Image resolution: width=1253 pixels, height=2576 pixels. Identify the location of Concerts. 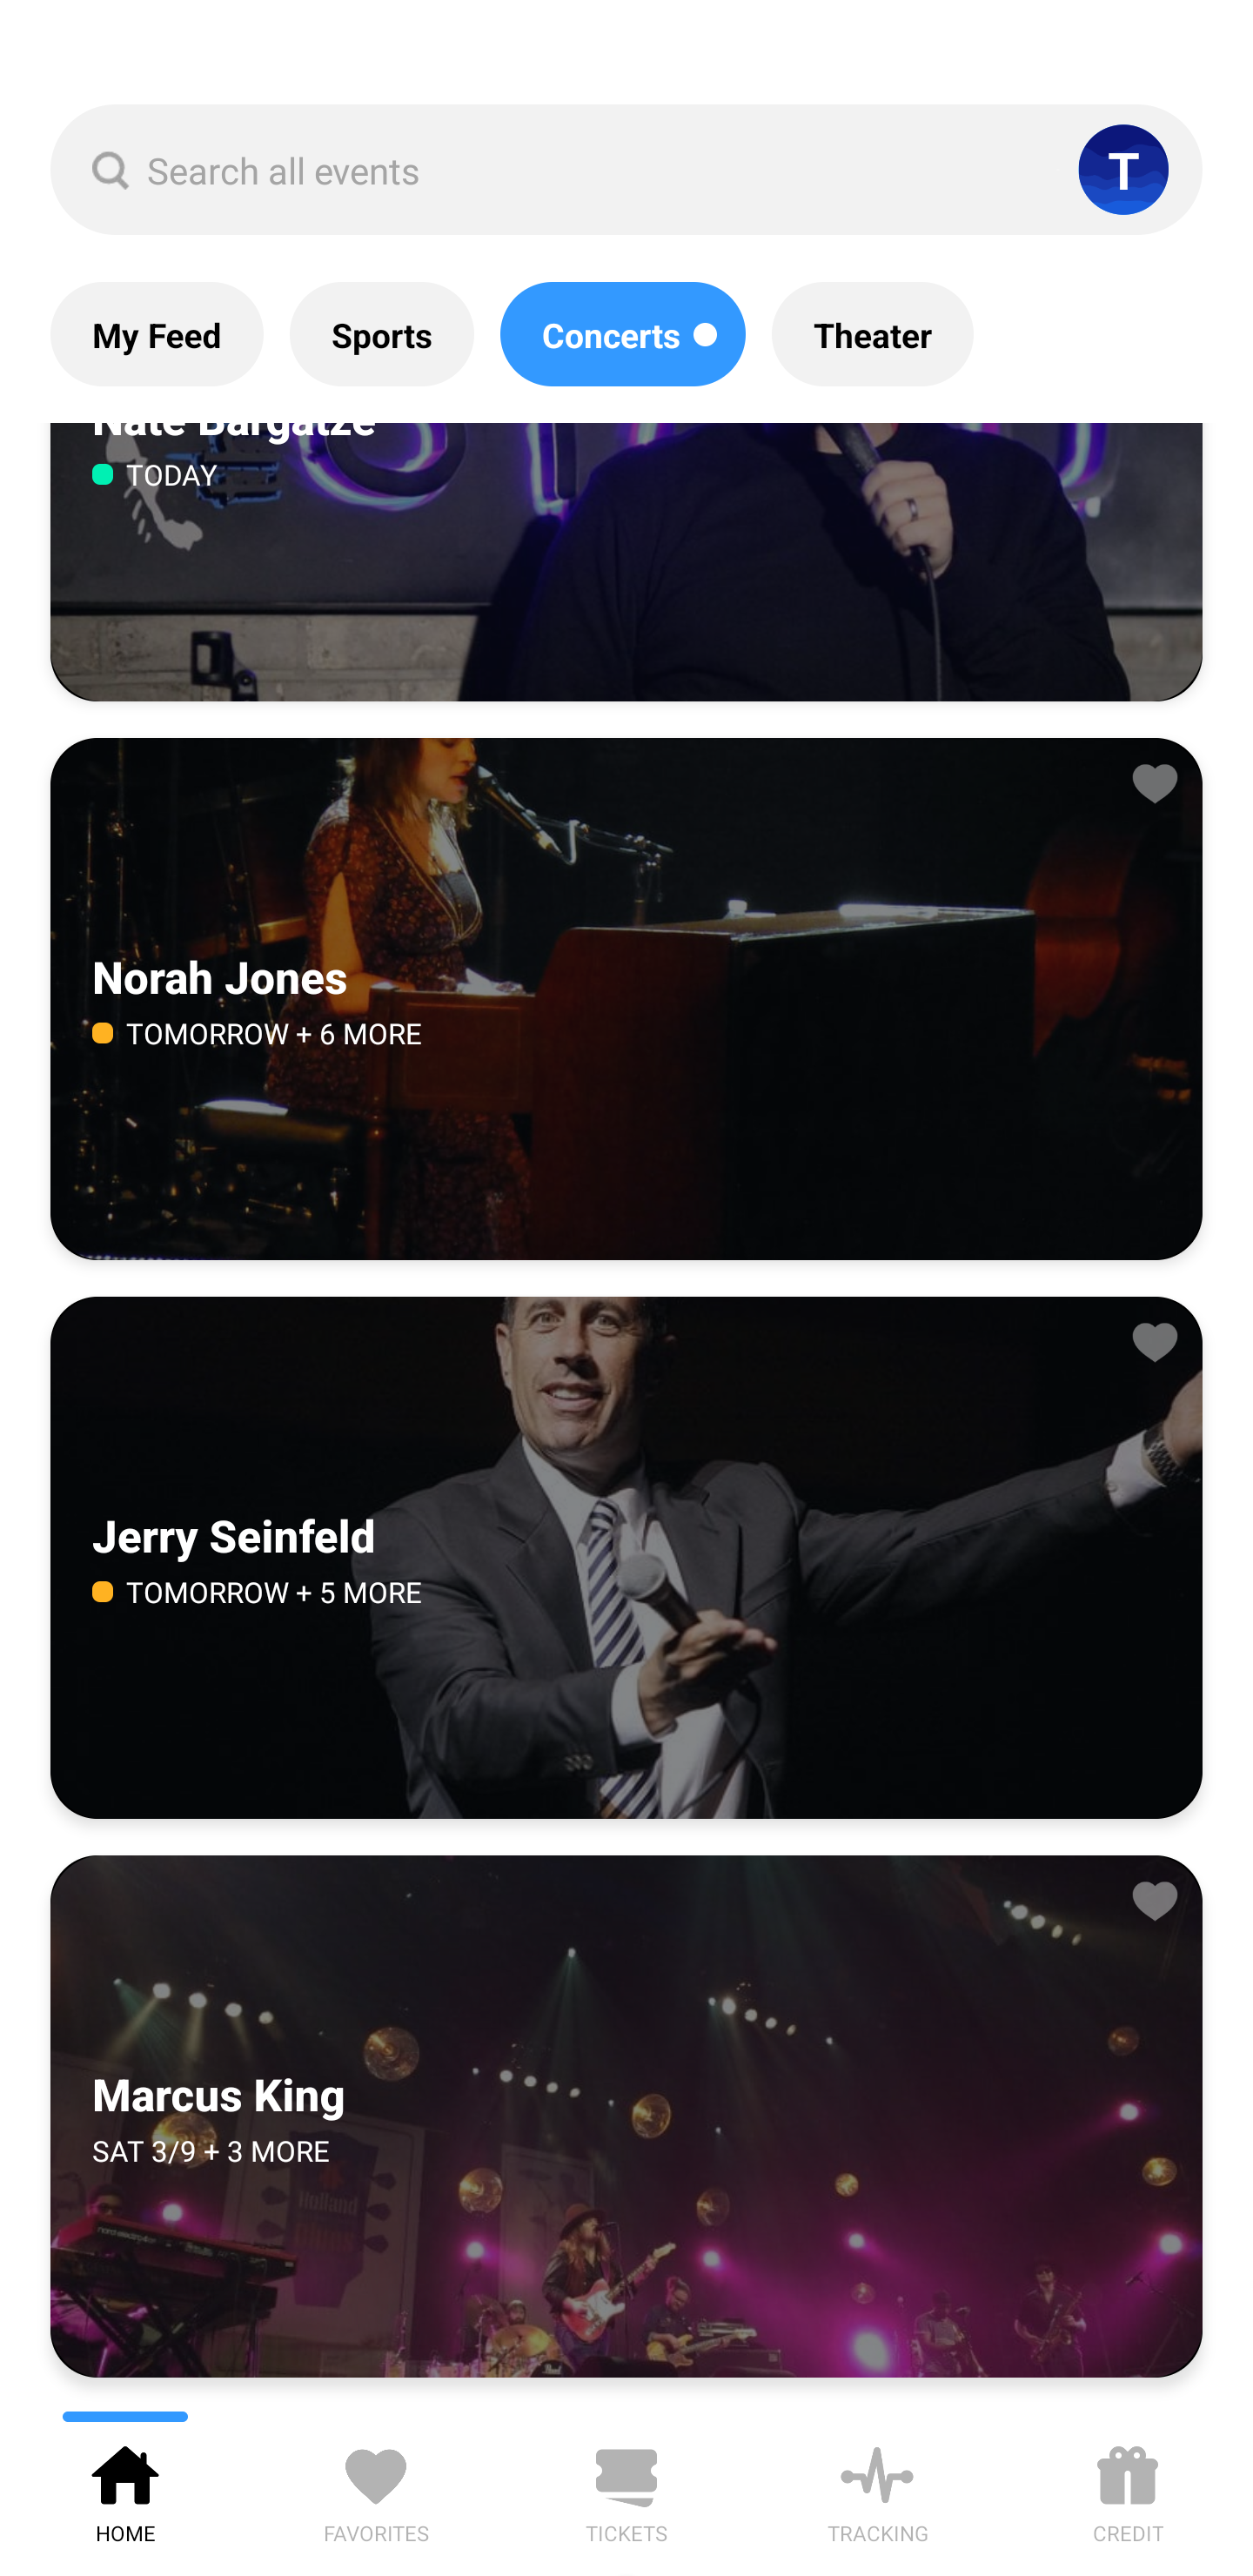
(622, 333).